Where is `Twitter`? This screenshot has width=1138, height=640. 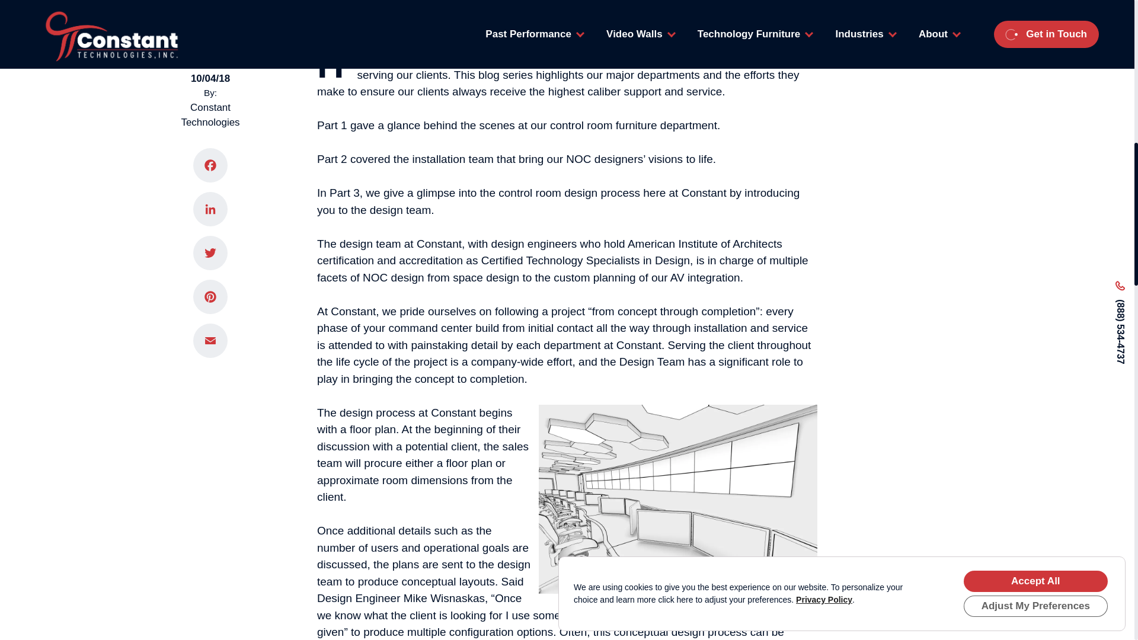
Twitter is located at coordinates (210, 231).